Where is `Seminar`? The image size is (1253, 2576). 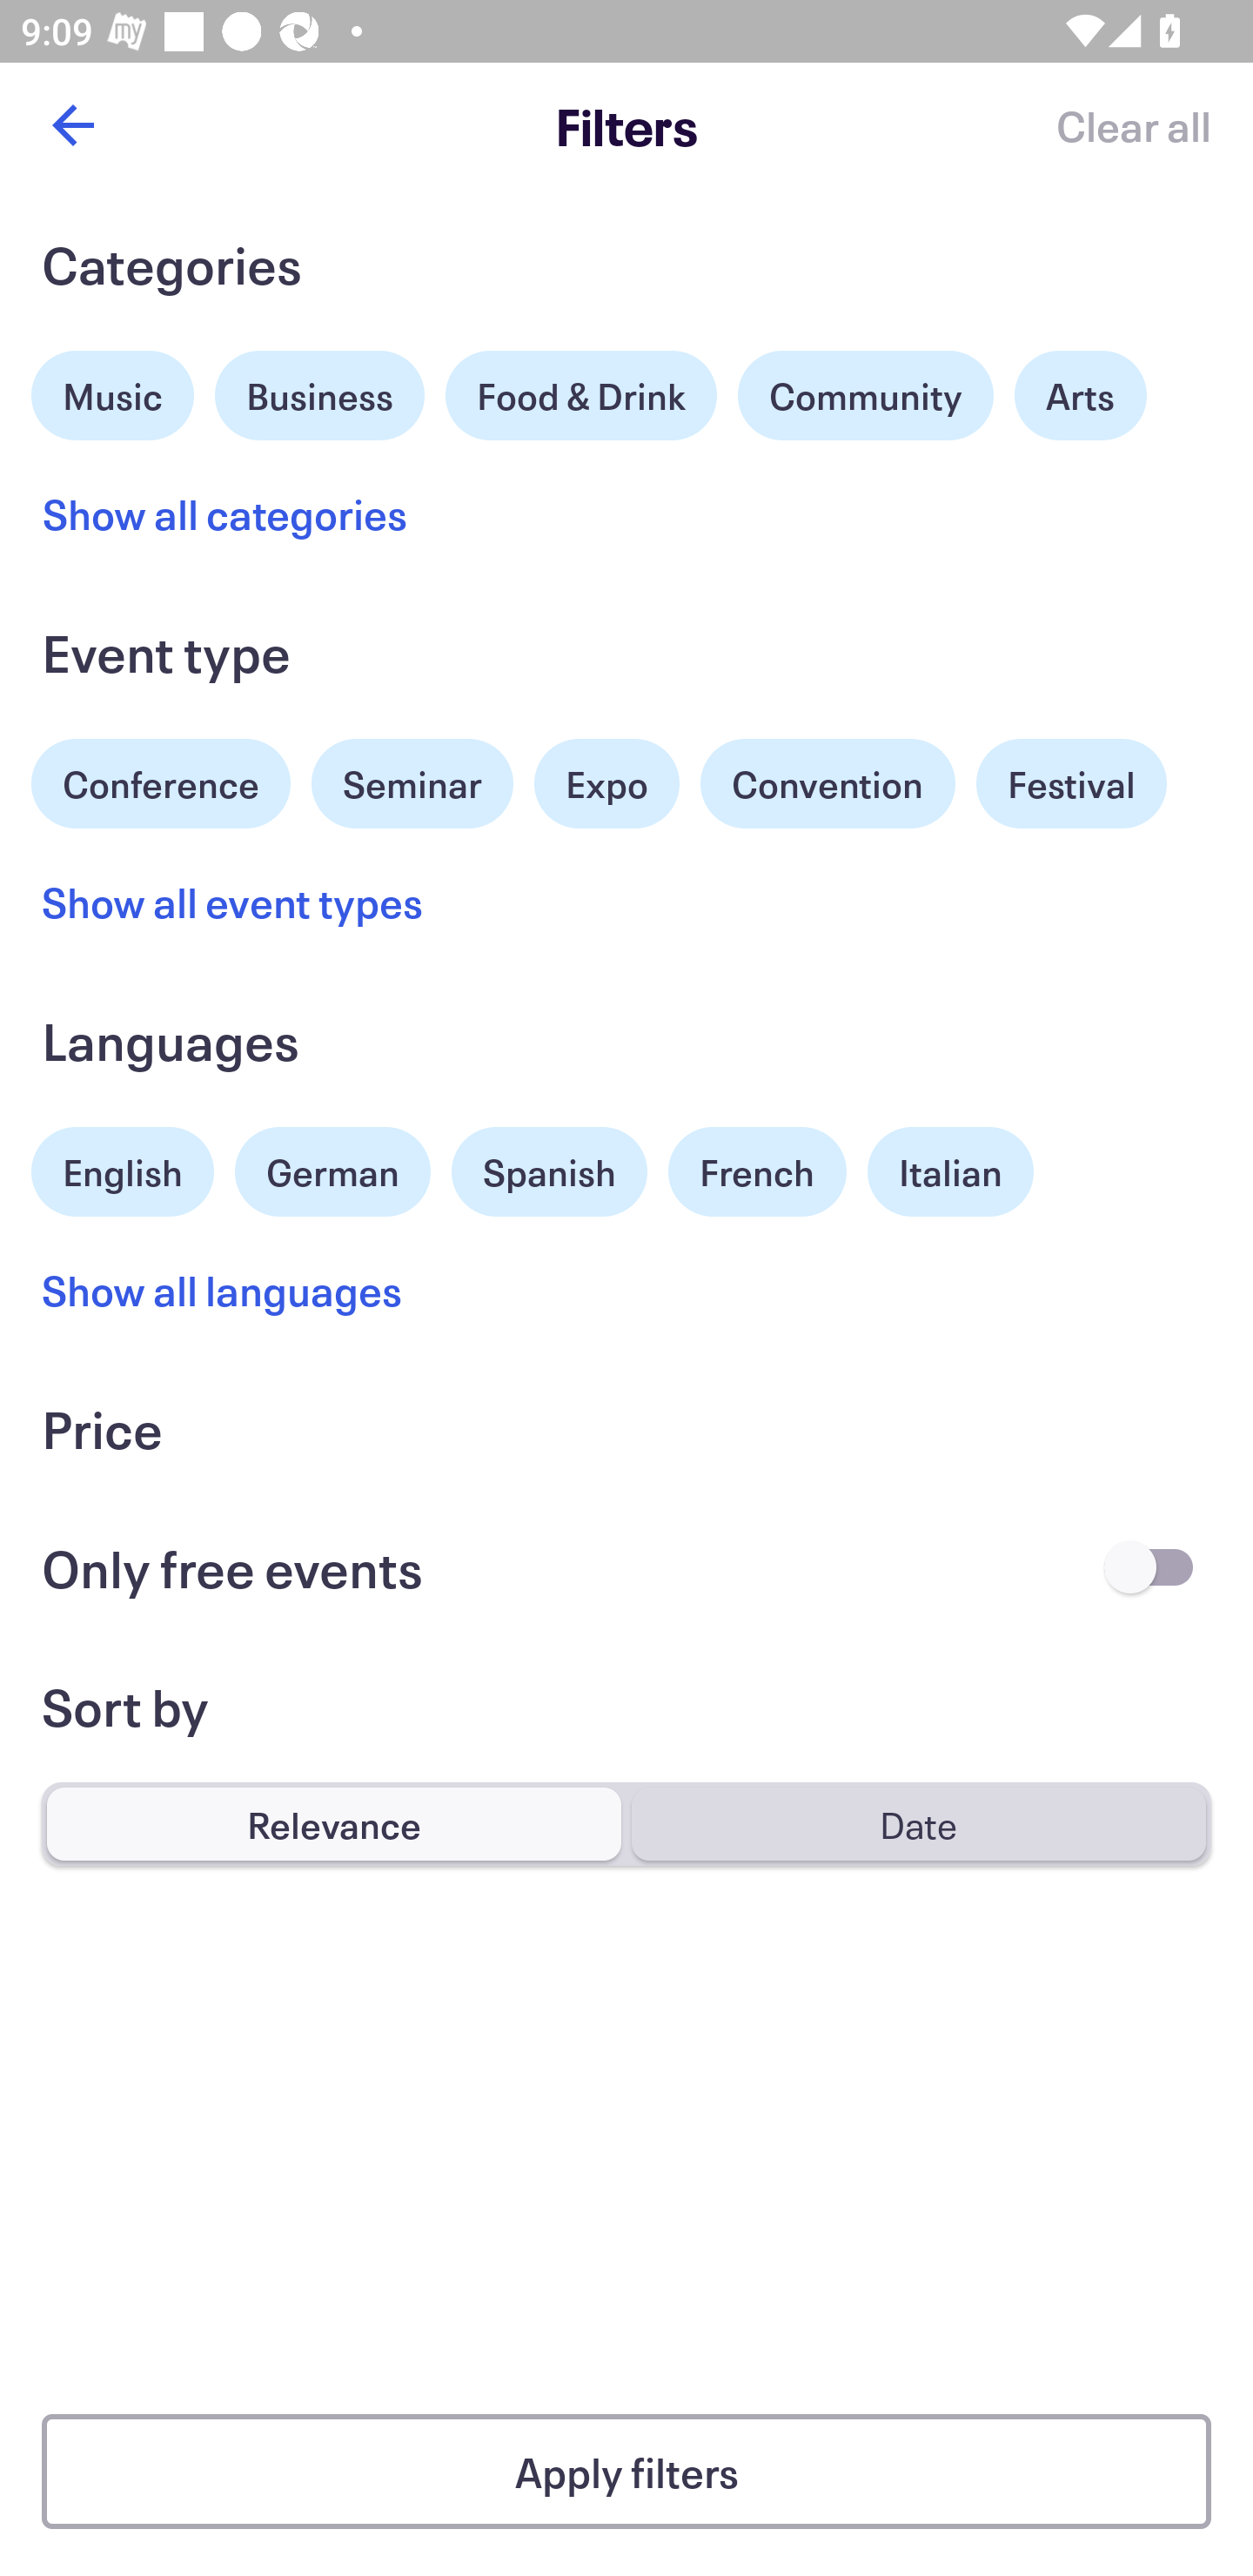
Seminar is located at coordinates (412, 783).